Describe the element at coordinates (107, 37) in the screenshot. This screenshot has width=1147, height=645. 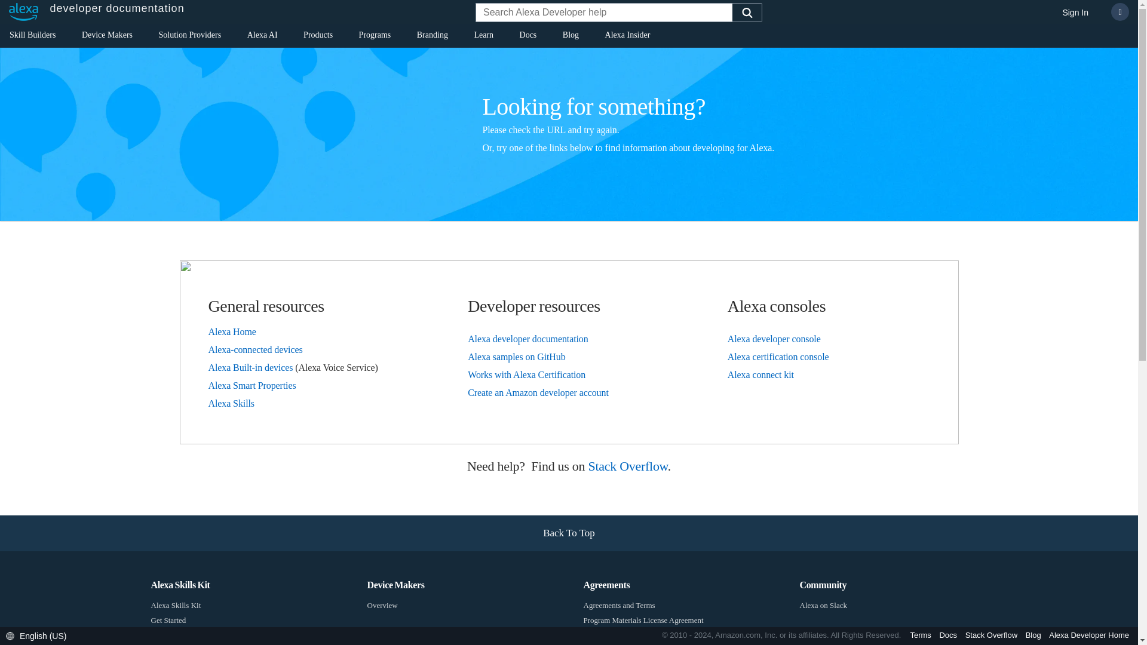
I see `Device Makers` at that location.